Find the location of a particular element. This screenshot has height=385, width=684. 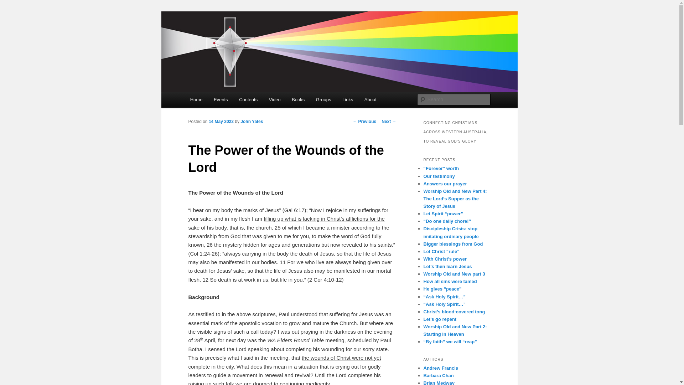

How all sins were tamed is located at coordinates (450, 282).